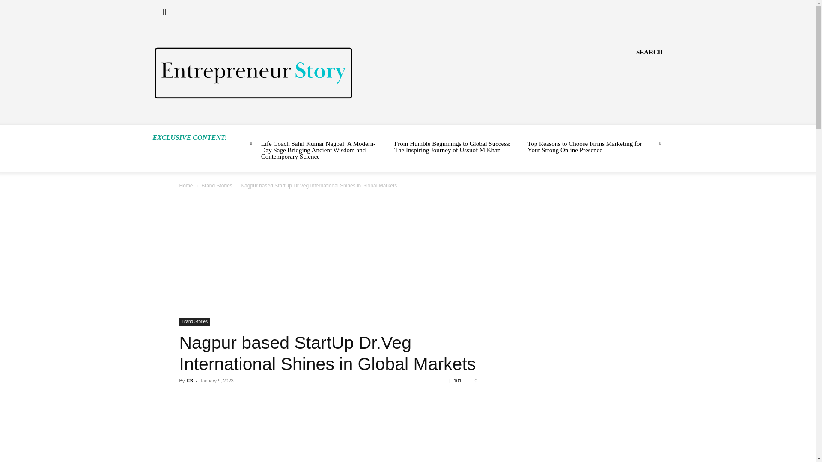 The height and width of the screenshot is (462, 822). Describe the element at coordinates (474, 381) in the screenshot. I see `0` at that location.